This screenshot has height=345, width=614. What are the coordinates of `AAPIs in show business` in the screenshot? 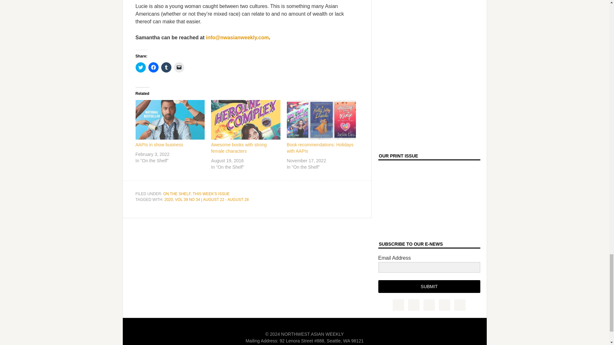 It's located at (170, 120).